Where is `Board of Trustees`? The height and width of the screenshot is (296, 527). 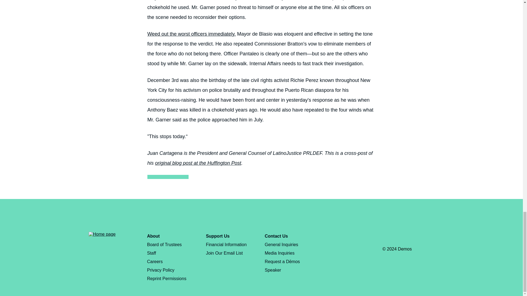
Board of Trustees is located at coordinates (164, 244).